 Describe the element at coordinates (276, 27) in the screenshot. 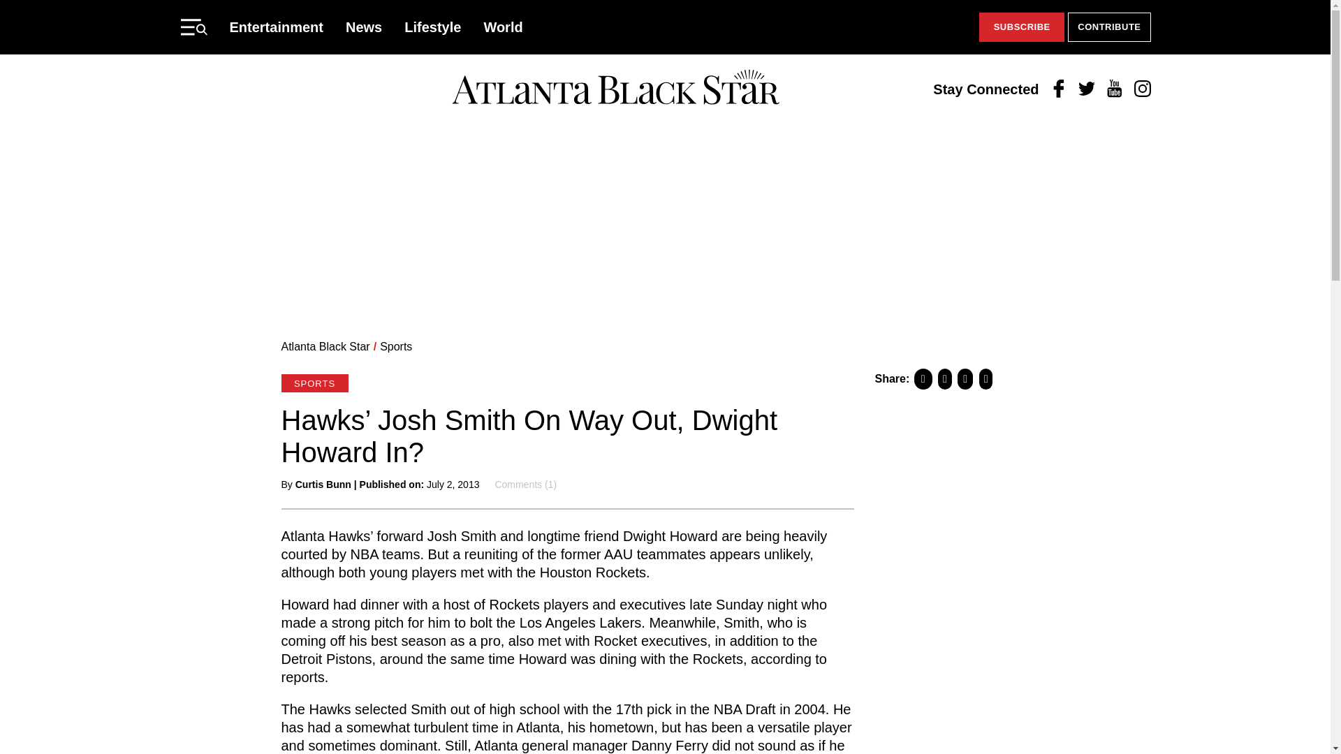

I see `Entertainment` at that location.